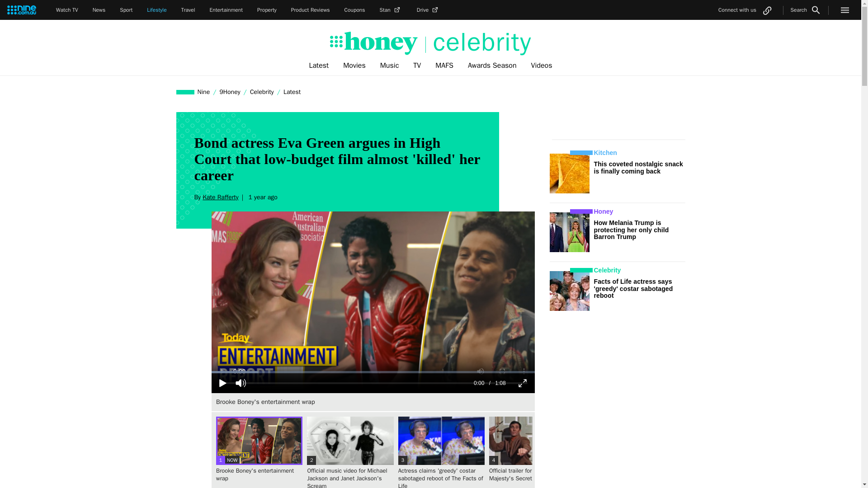  Describe the element at coordinates (478, 42) in the screenshot. I see `celebrity` at that location.